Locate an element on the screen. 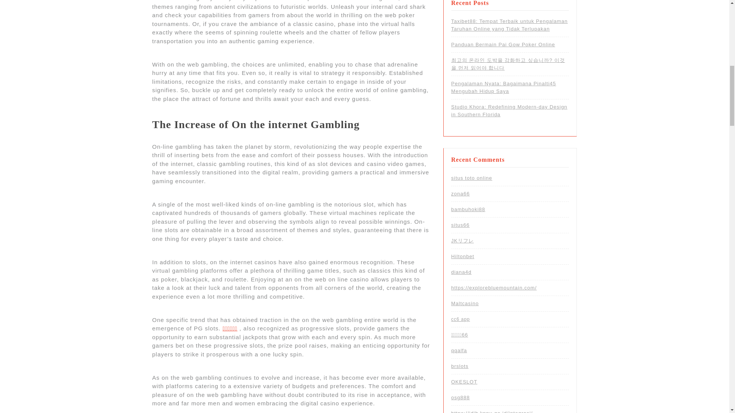 The width and height of the screenshot is (735, 413). cc6 app is located at coordinates (460, 319).